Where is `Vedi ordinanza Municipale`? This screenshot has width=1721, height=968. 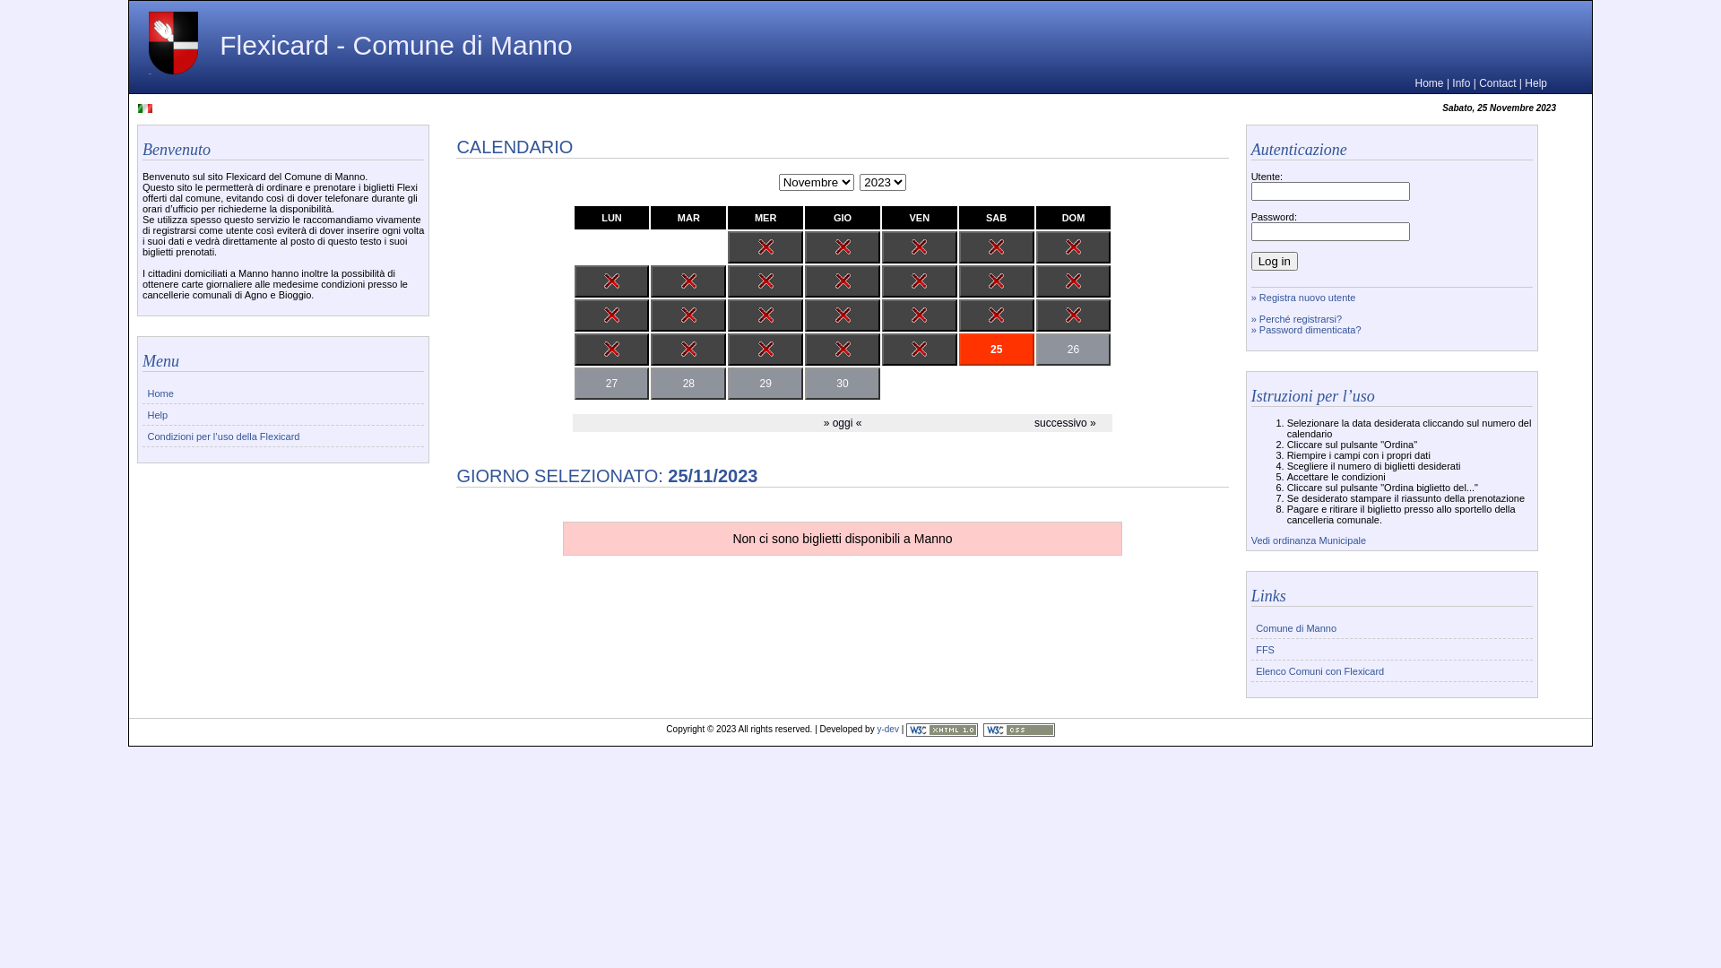
Vedi ordinanza Municipale is located at coordinates (1309, 540).